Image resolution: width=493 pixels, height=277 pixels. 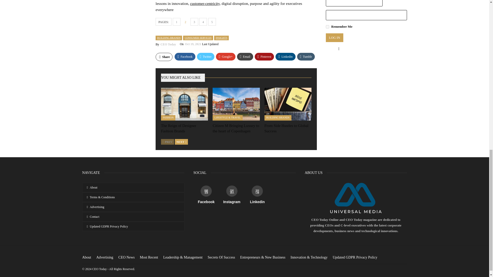 What do you see at coordinates (288, 104) in the screenshot?
I see `From Side Hustles to Global Success` at bounding box center [288, 104].